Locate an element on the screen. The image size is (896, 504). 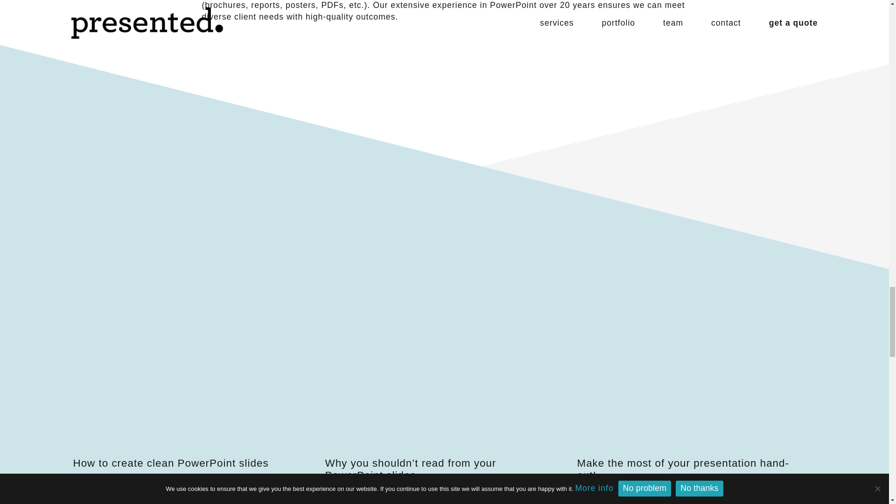
Why you shouldn't read from your PowerPoint slides 10 is located at coordinates (436, 390).